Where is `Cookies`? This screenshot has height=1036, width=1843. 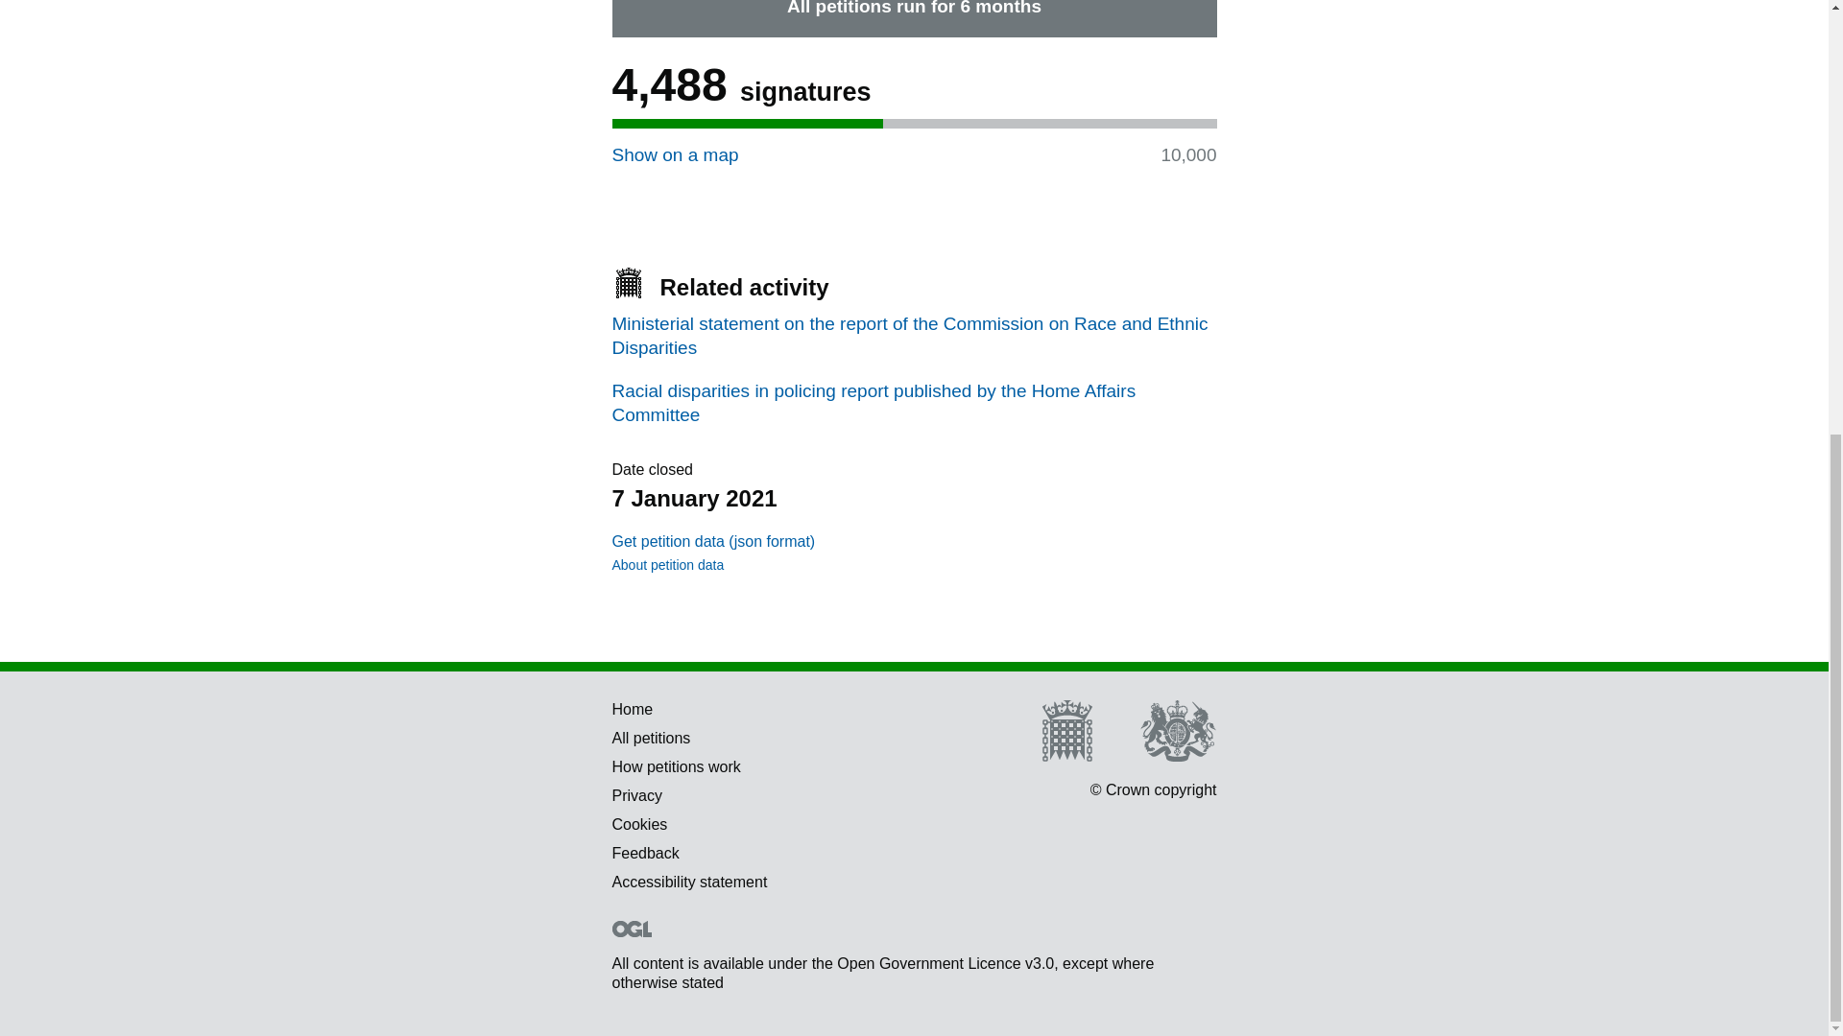 Cookies is located at coordinates (639, 825).